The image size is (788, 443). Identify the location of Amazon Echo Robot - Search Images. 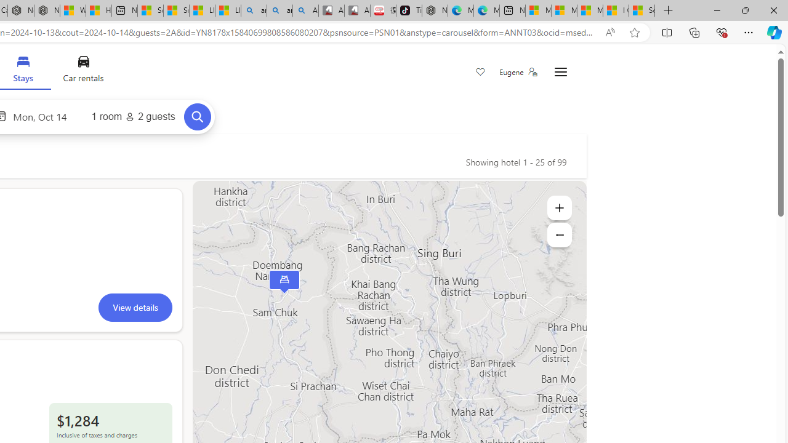
(305, 11).